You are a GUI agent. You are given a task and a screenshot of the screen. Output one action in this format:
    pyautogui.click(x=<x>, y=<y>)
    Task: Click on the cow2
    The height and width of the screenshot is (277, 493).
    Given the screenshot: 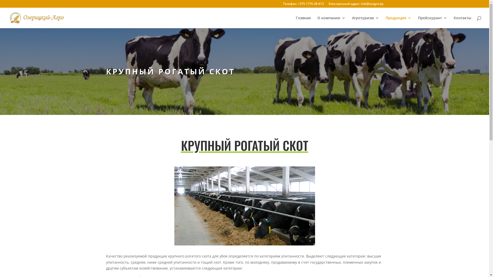 What is the action you would take?
    pyautogui.click(x=244, y=206)
    